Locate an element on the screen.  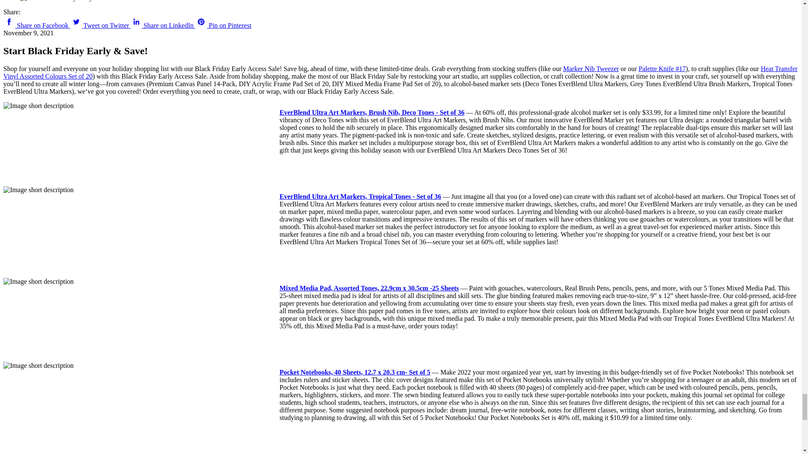
Mixed Media Pad, Assorted Tones, 22.9cm x 30.5cm -25 Sheets is located at coordinates (369, 288).